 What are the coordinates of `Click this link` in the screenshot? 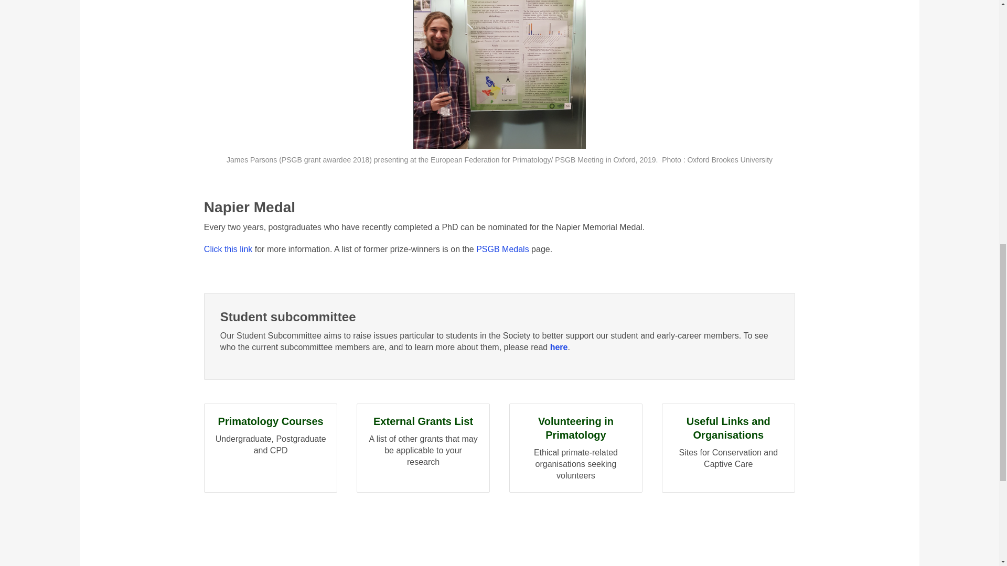 It's located at (502, 248).